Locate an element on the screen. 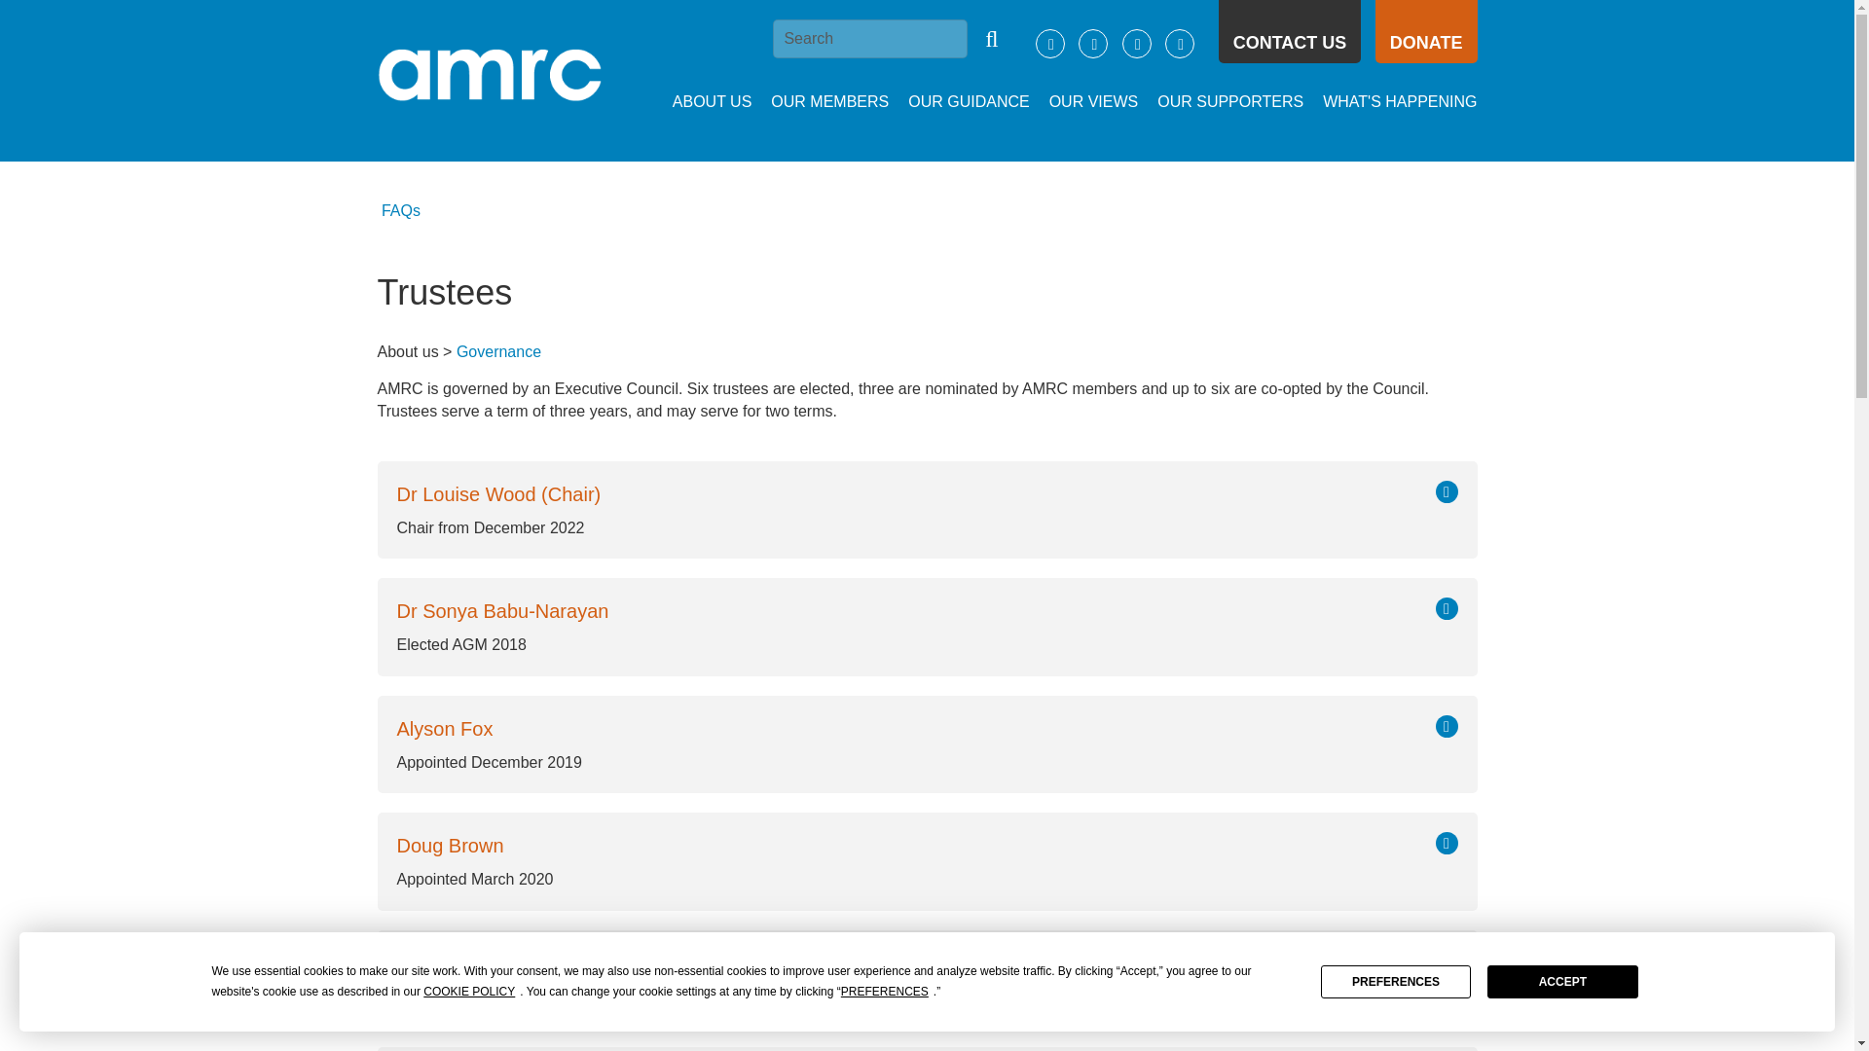 The height and width of the screenshot is (1051, 1869). Show answer is located at coordinates (1447, 491).